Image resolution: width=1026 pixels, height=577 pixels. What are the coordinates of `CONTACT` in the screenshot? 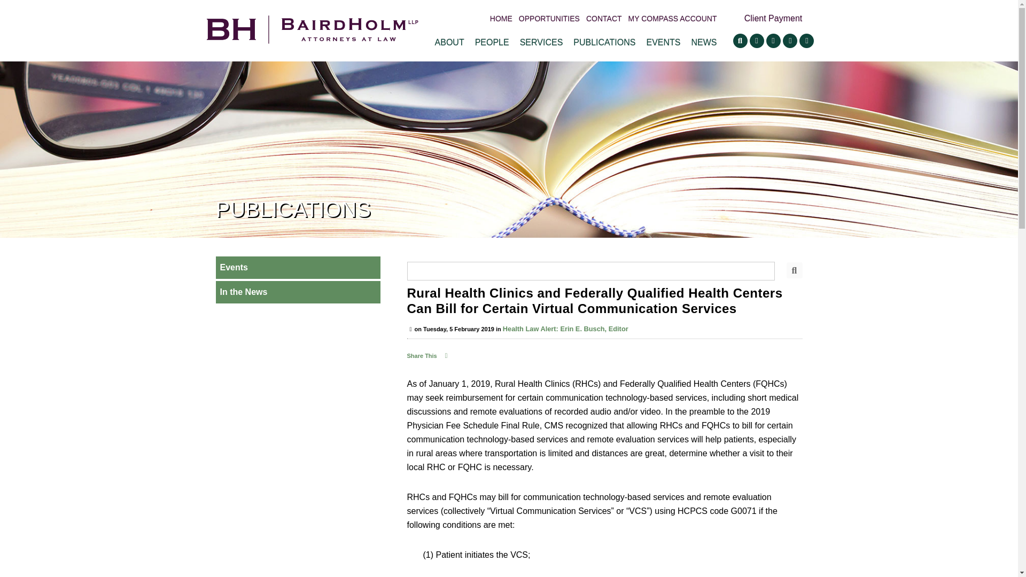 It's located at (604, 19).